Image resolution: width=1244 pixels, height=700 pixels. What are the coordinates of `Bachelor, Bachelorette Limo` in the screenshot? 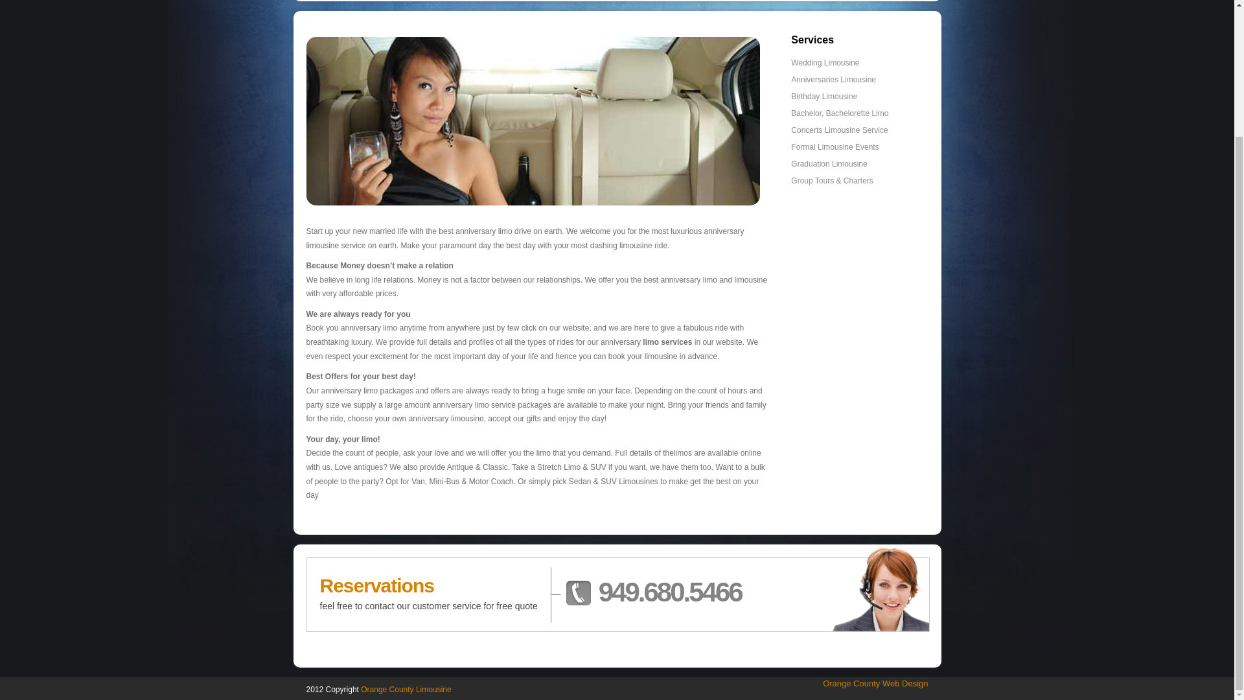 It's located at (840, 113).